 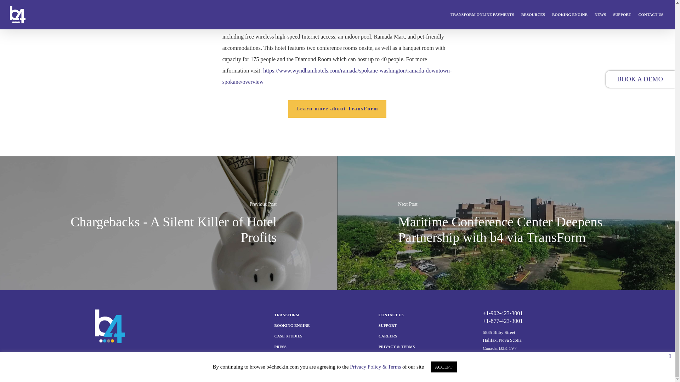 What do you see at coordinates (322, 325) in the screenshot?
I see `BOOKING ENGINE` at bounding box center [322, 325].